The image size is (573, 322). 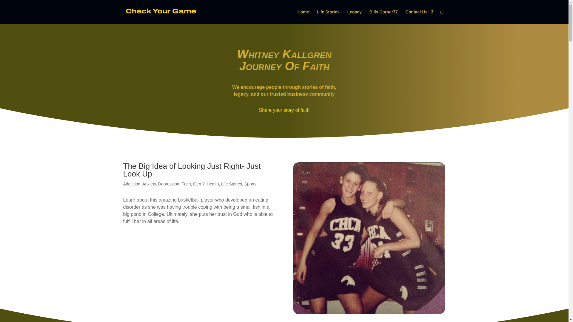 What do you see at coordinates (420, 17) in the screenshot?
I see `Contact Us` at bounding box center [420, 17].